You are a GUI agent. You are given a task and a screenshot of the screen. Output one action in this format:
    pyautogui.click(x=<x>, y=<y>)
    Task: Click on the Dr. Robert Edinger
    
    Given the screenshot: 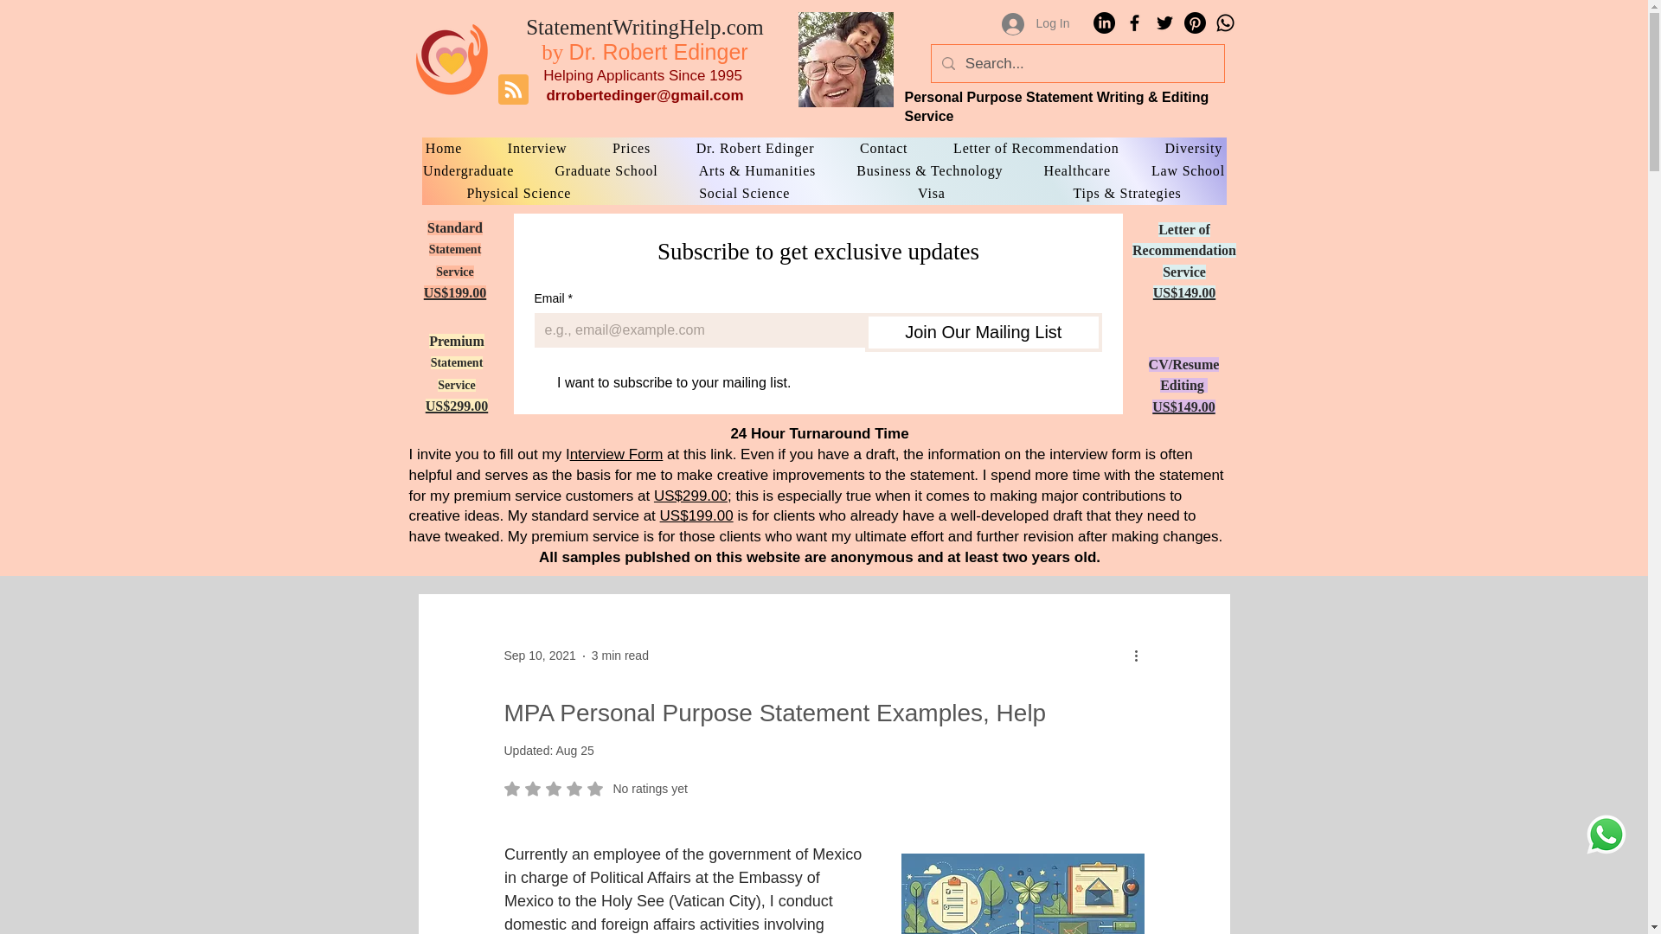 What is the action you would take?
    pyautogui.click(x=754, y=148)
    